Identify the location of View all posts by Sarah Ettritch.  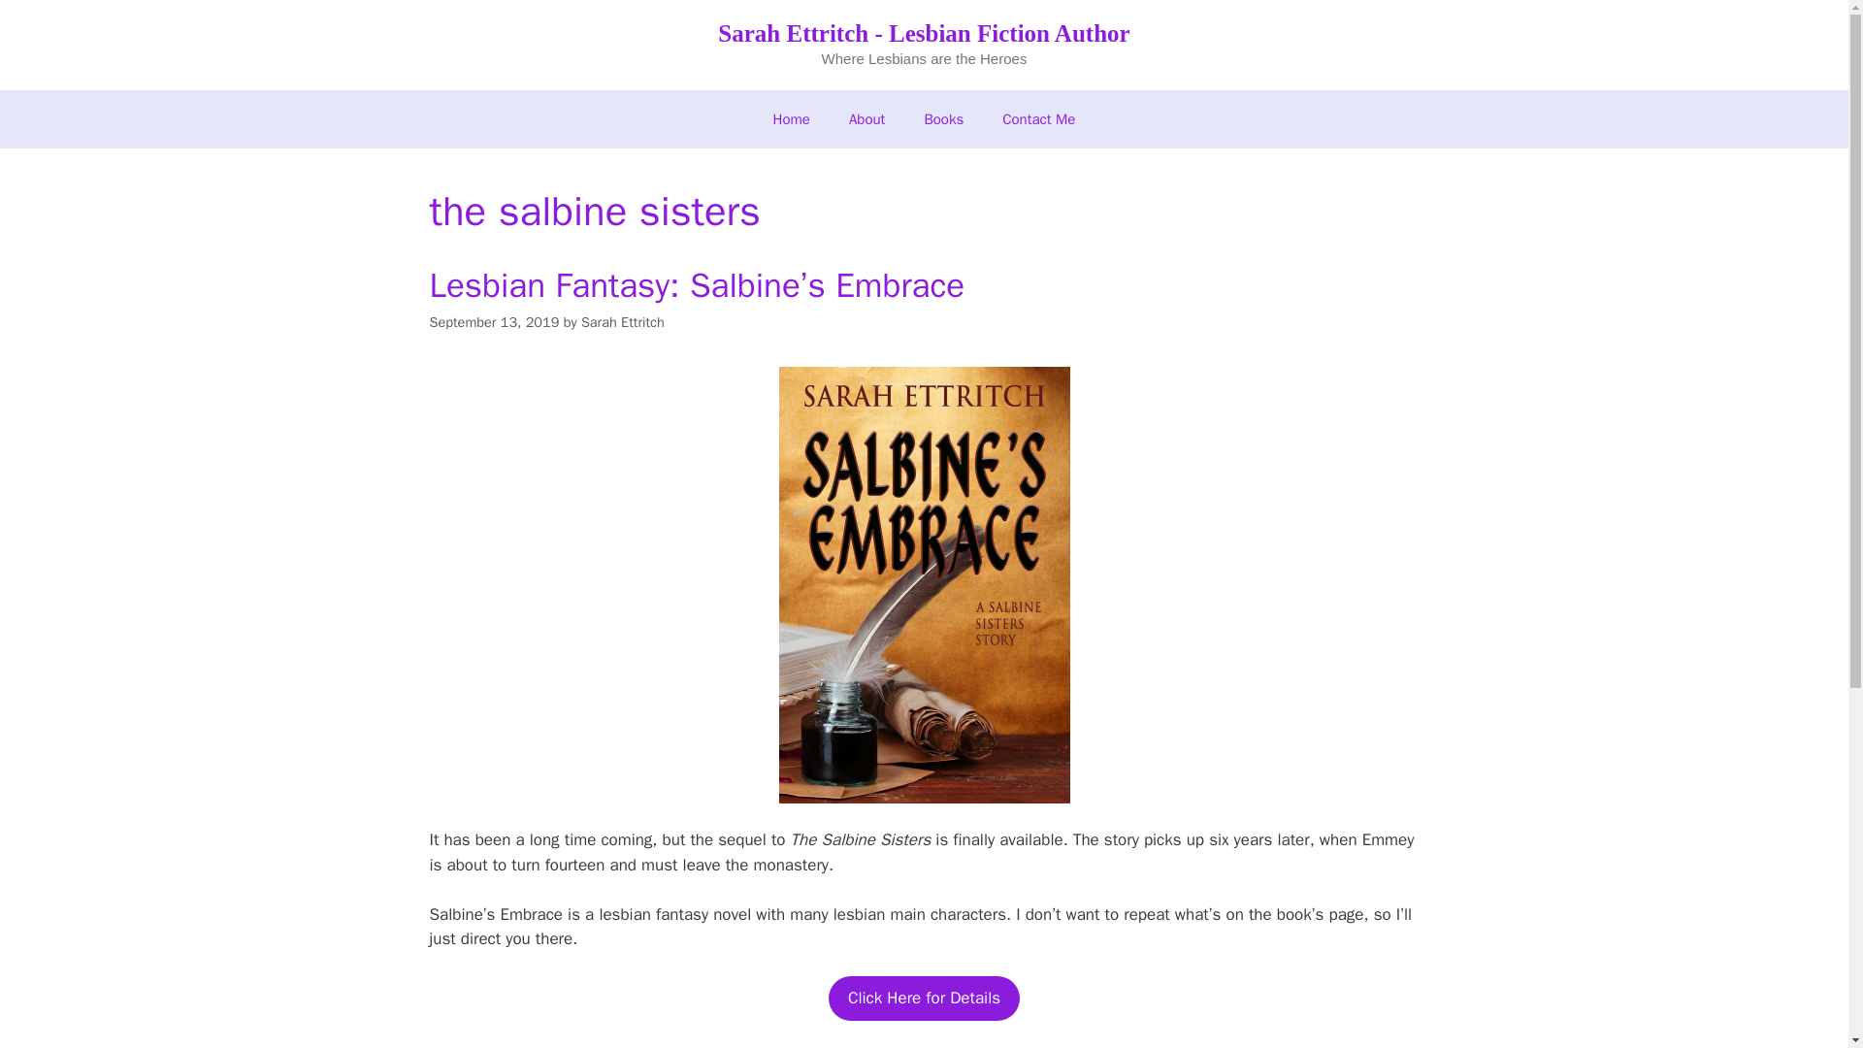
(623, 322).